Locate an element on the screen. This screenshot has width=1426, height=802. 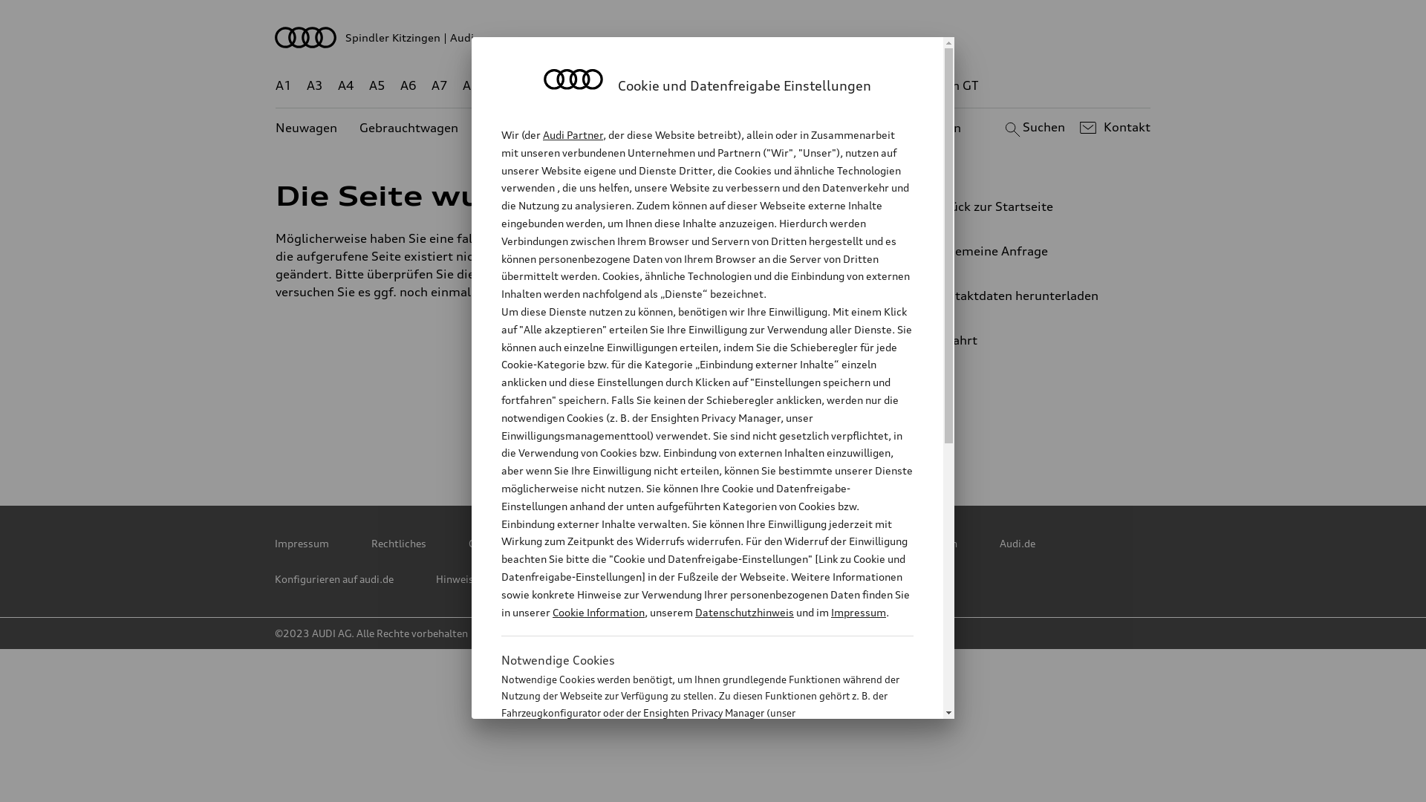
g-tron is located at coordinates (890, 86).